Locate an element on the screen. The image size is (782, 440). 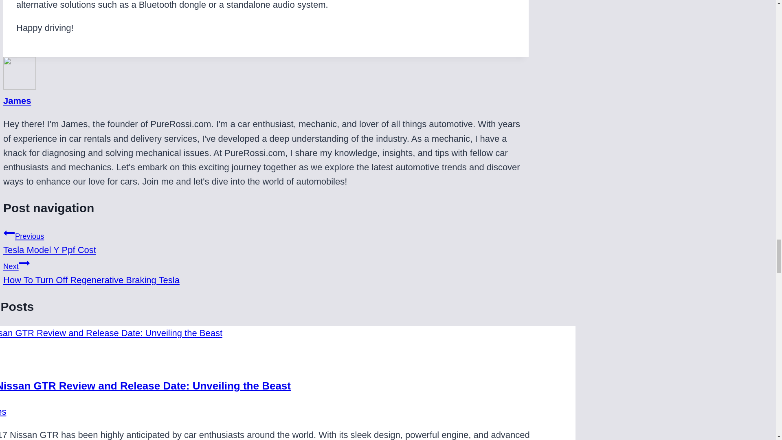
James is located at coordinates (266, 241).